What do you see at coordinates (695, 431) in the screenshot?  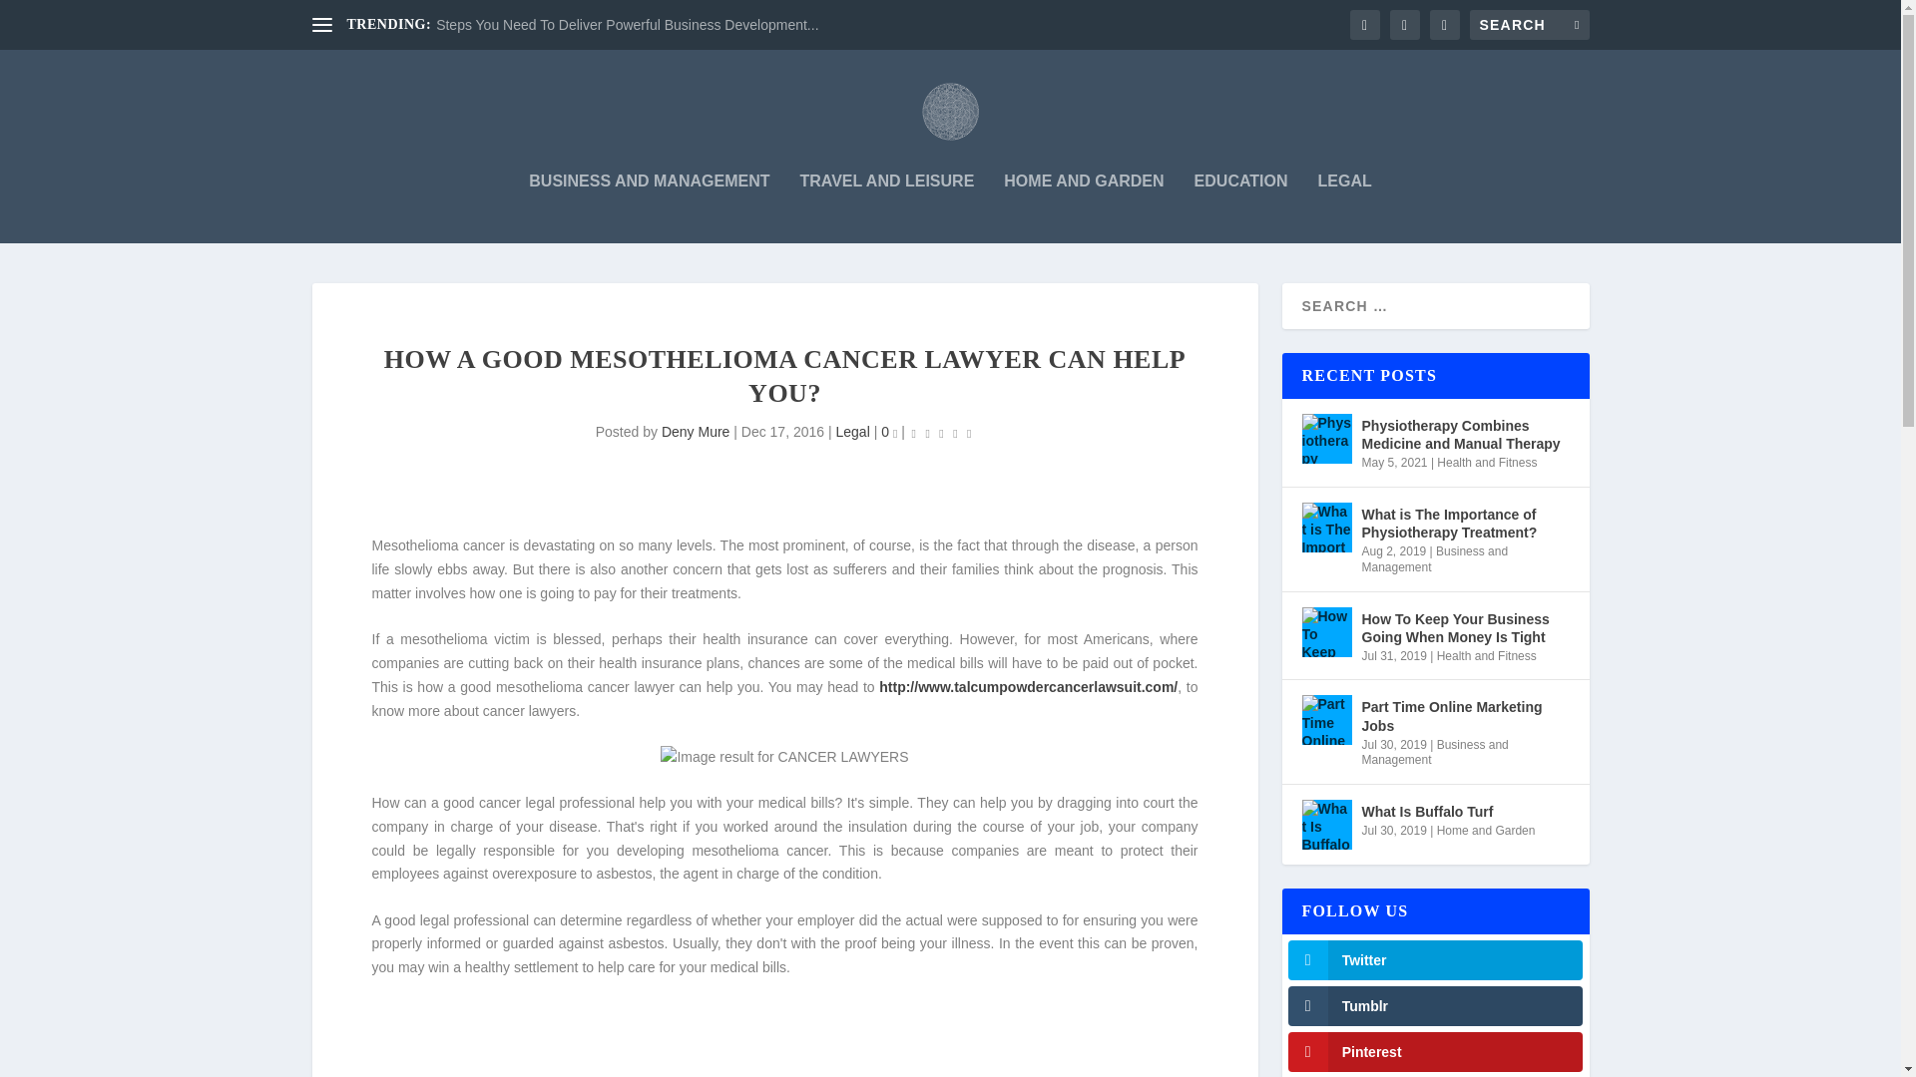 I see `Posts by Deny Mure` at bounding box center [695, 431].